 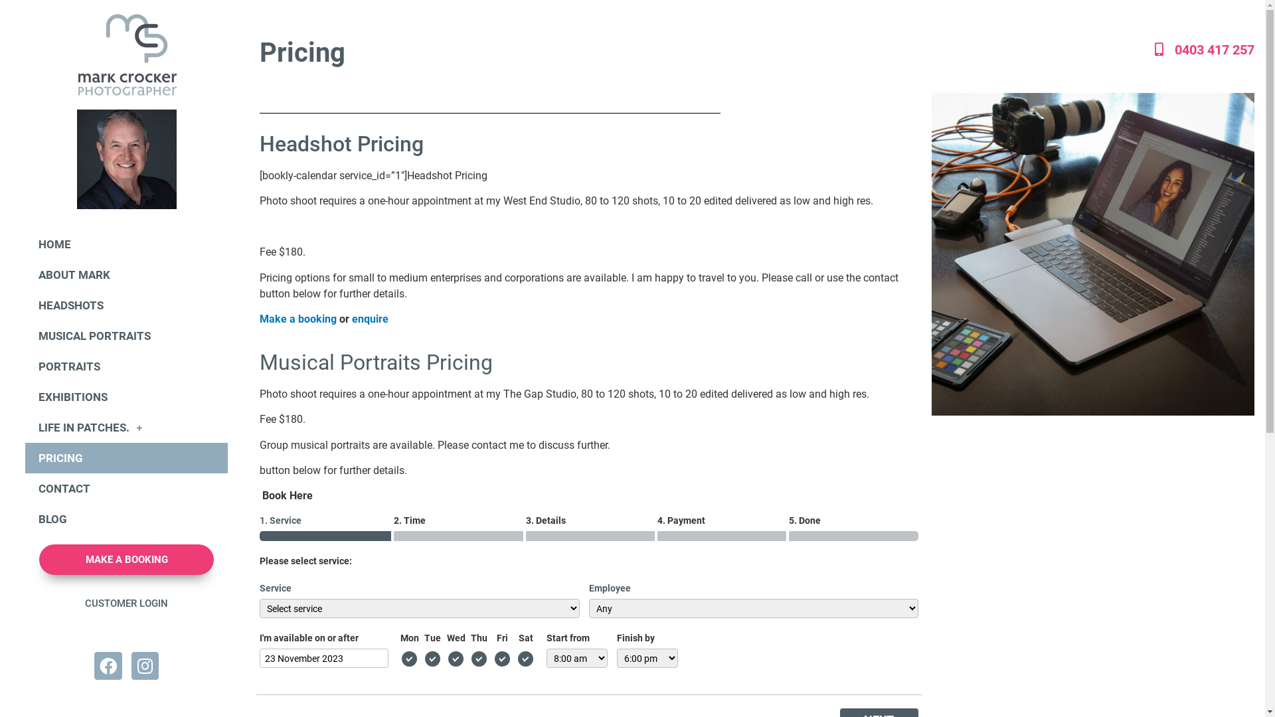 I want to click on enquire , so click(x=372, y=319).